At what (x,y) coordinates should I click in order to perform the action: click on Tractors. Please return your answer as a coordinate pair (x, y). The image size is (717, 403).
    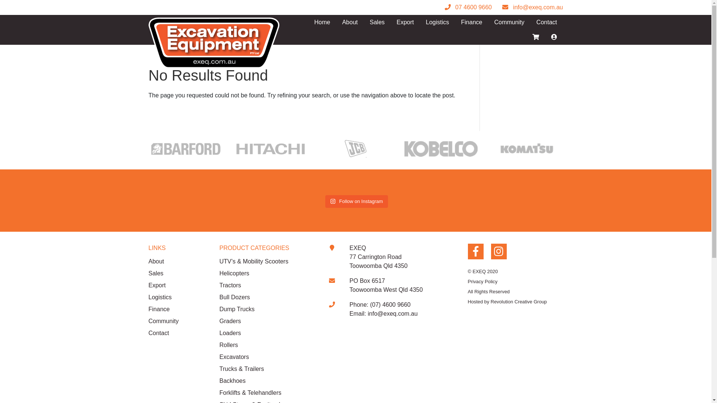
    Looking at the image, I should click on (267, 285).